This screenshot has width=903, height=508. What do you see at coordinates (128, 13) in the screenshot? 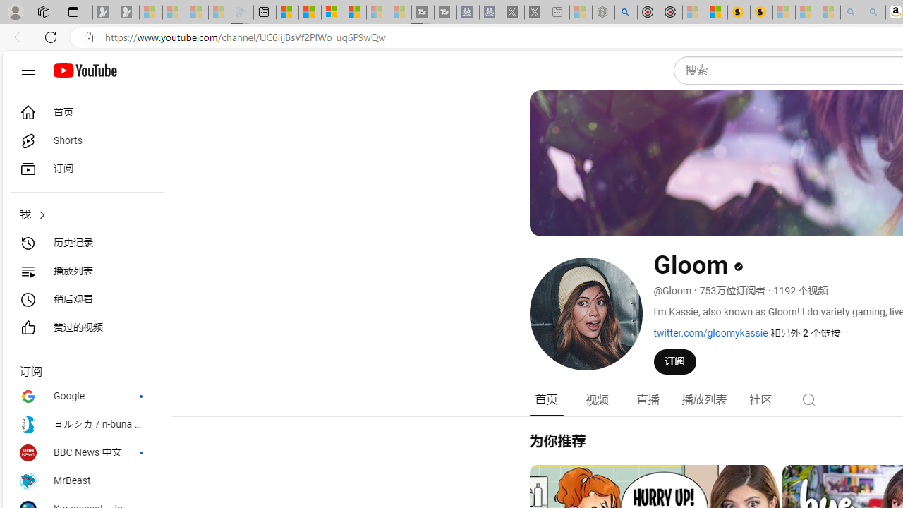
I see `Newsletter Sign Up - Sleeping` at bounding box center [128, 13].